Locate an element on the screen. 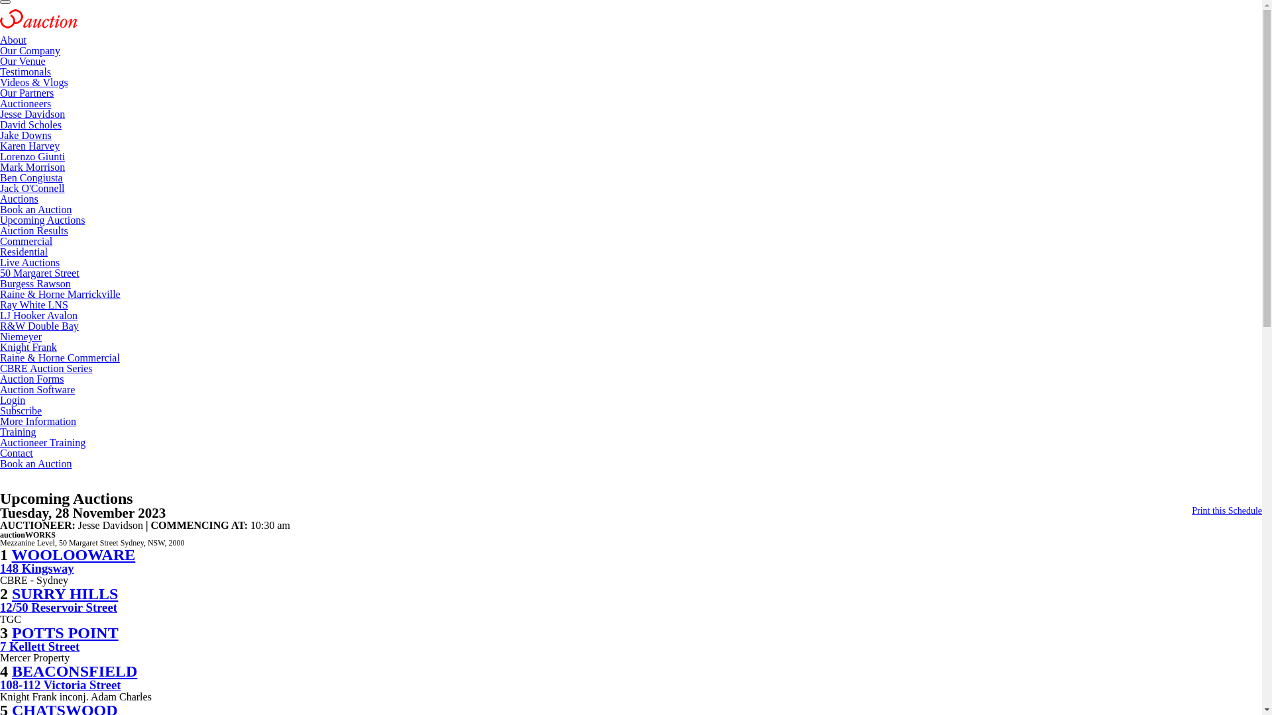  Our Company is located at coordinates (30, 50).